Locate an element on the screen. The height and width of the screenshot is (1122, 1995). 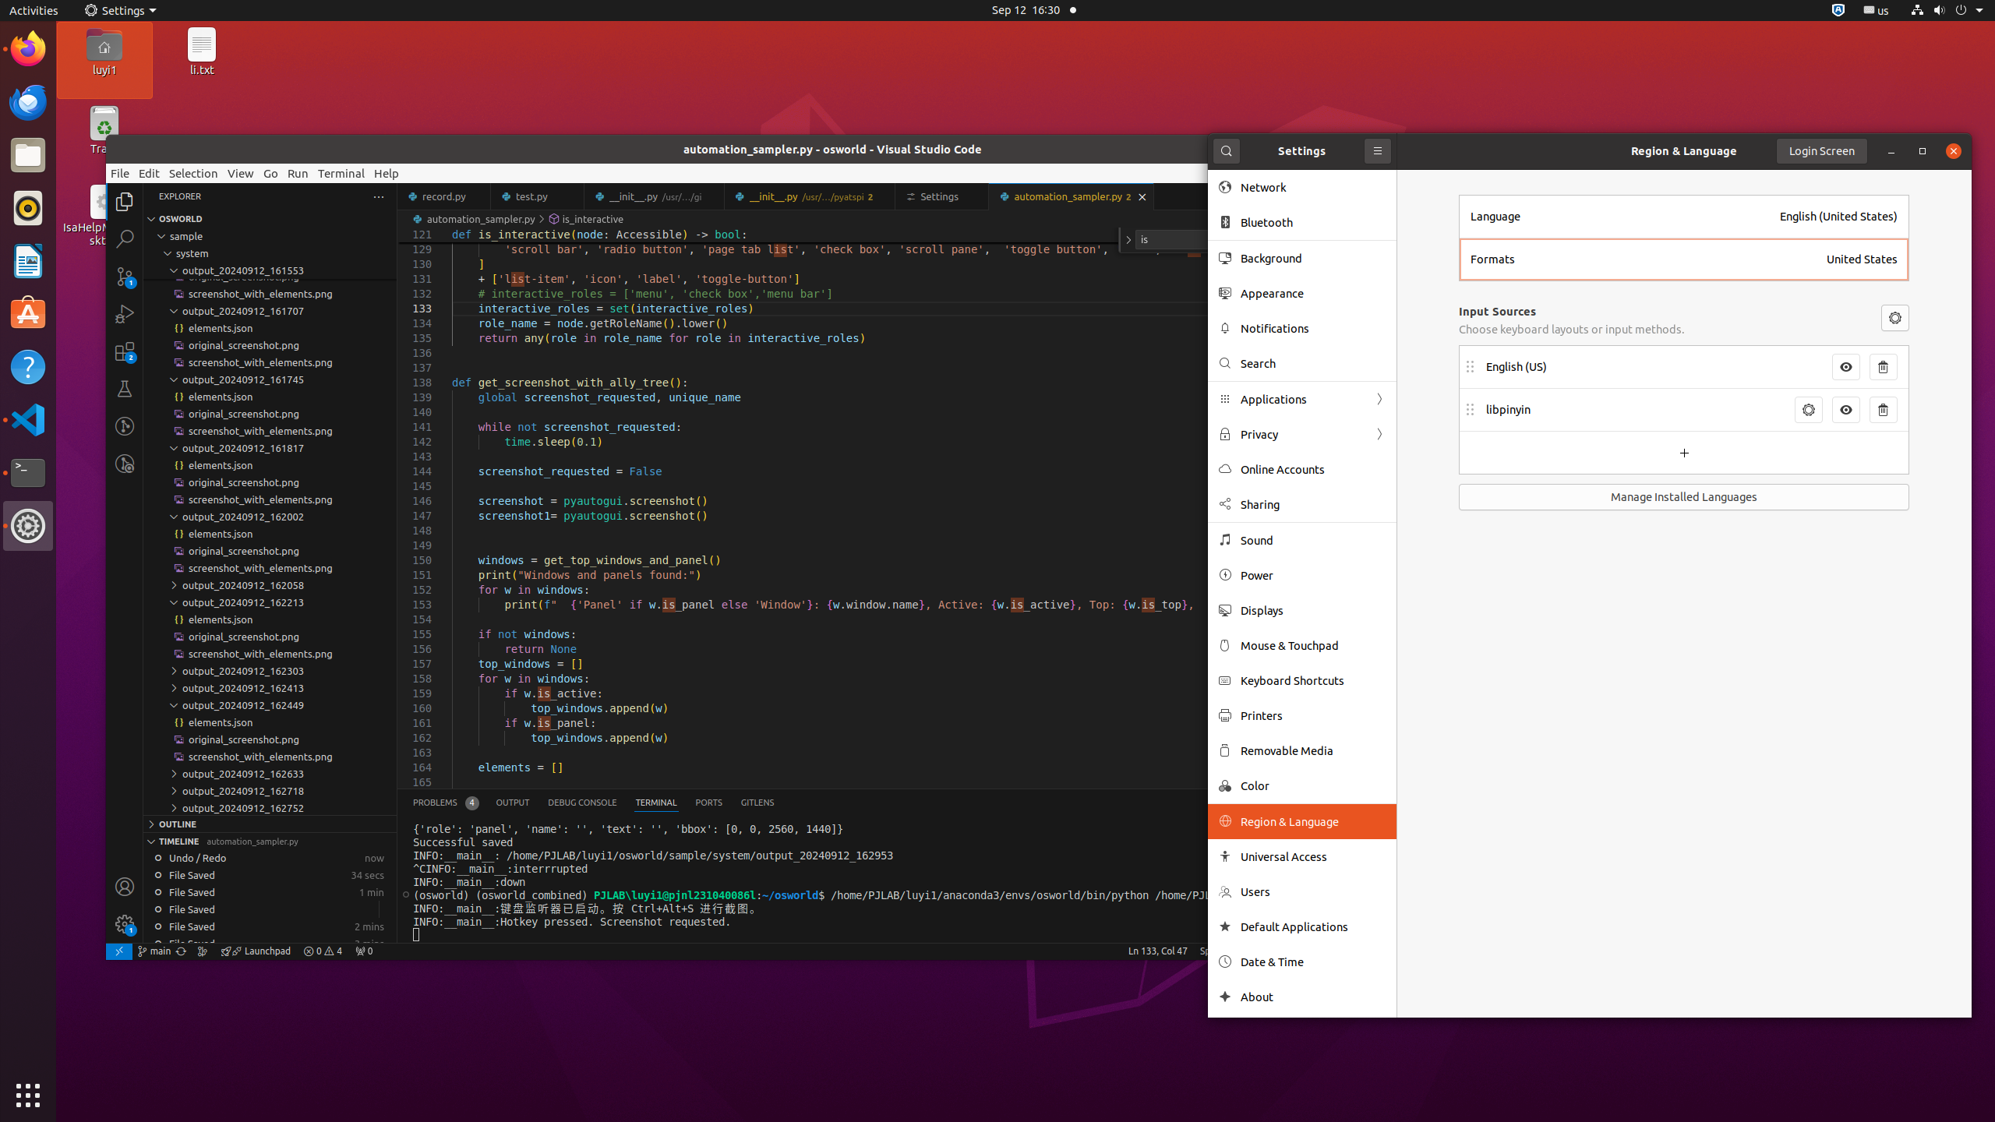
luyi1 is located at coordinates (104, 69).